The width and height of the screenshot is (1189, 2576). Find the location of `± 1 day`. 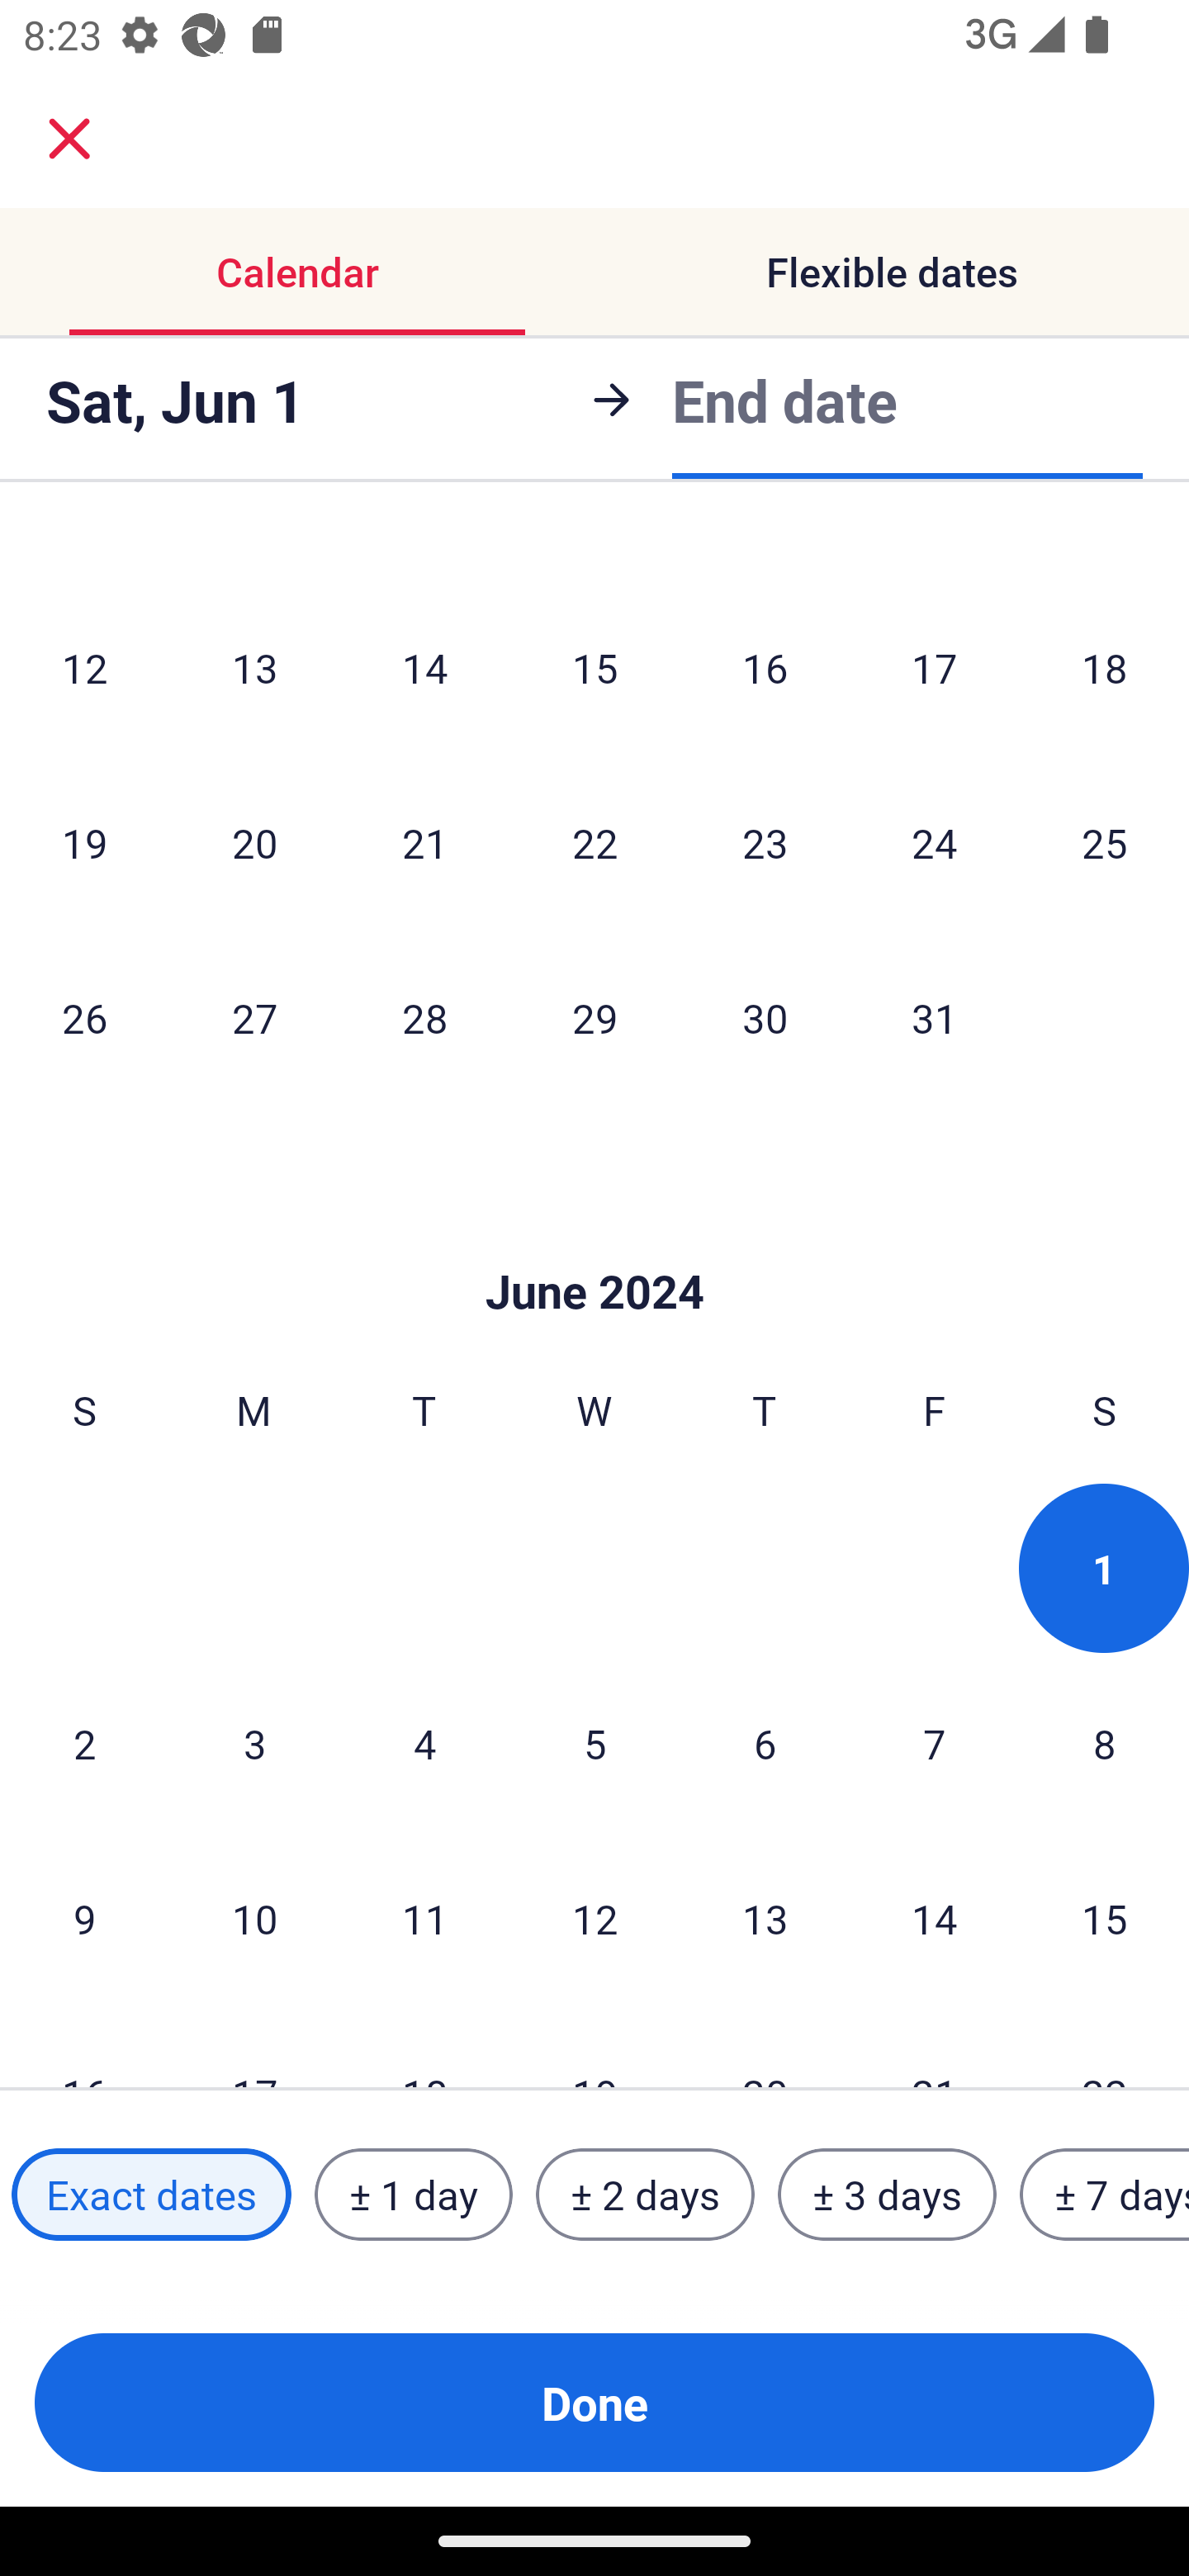

± 1 day is located at coordinates (413, 2195).